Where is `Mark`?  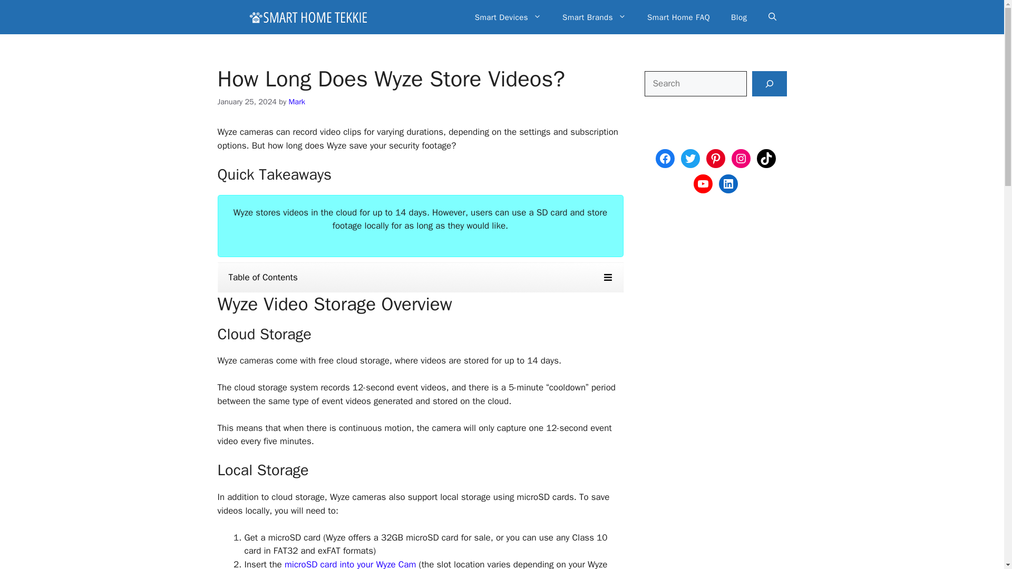 Mark is located at coordinates (297, 101).